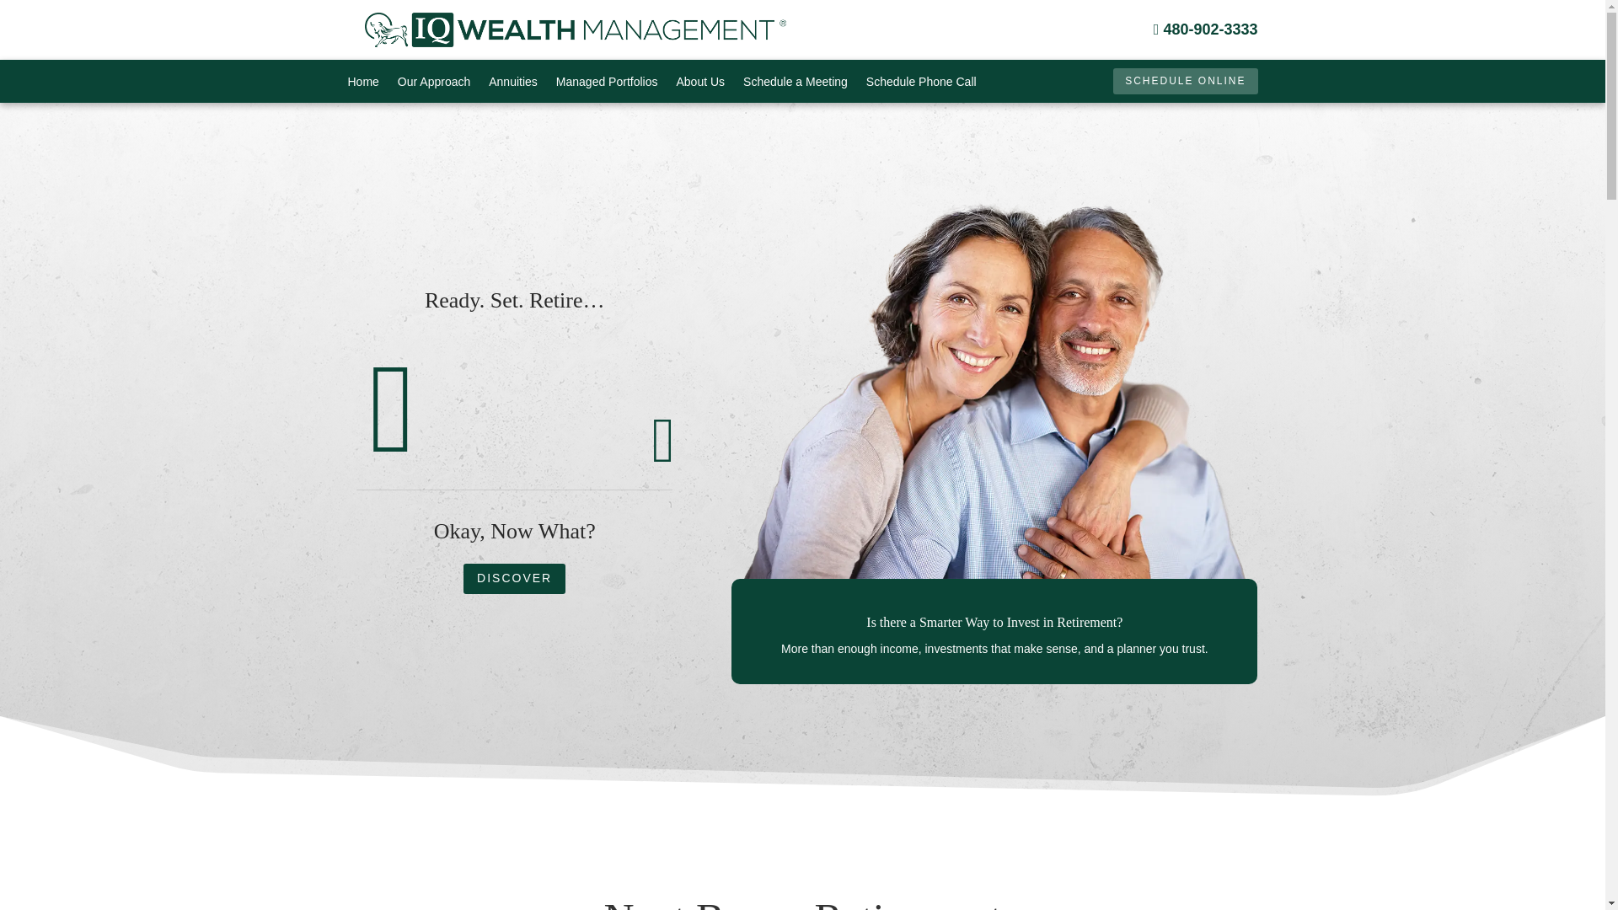 This screenshot has width=1618, height=910. I want to click on SCHEDULE ONLINE, so click(1185, 82).